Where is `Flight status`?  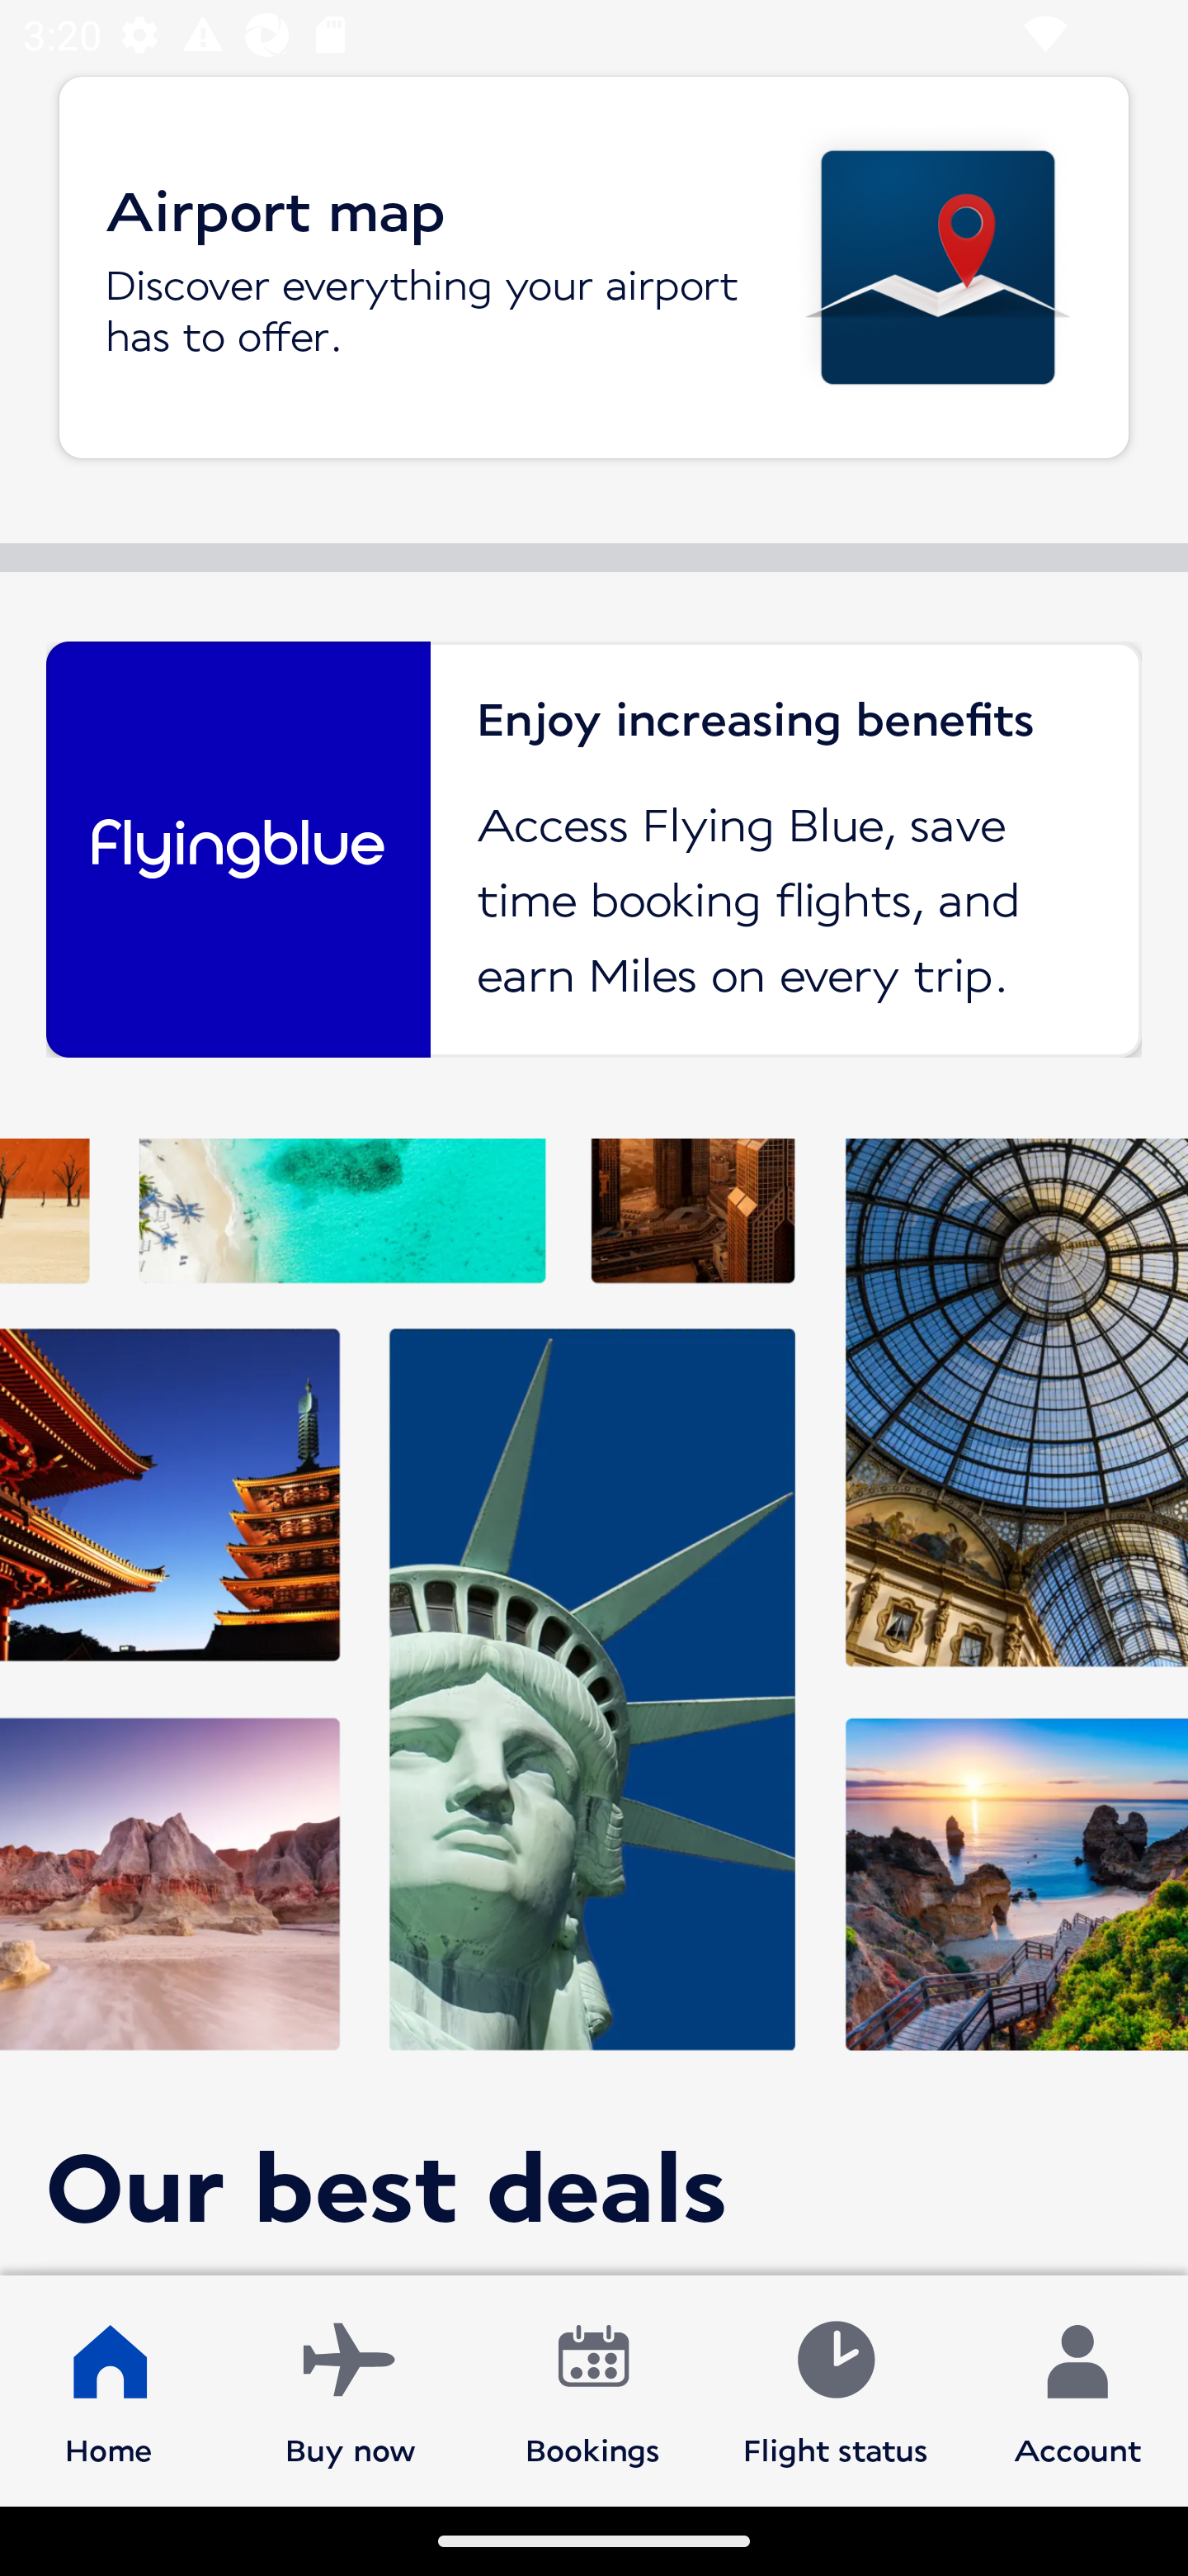
Flight status is located at coordinates (835, 2389).